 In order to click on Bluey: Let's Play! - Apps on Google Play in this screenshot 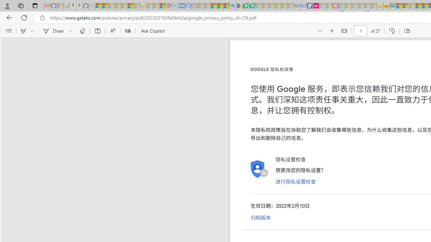, I will do `click(239, 6)`.